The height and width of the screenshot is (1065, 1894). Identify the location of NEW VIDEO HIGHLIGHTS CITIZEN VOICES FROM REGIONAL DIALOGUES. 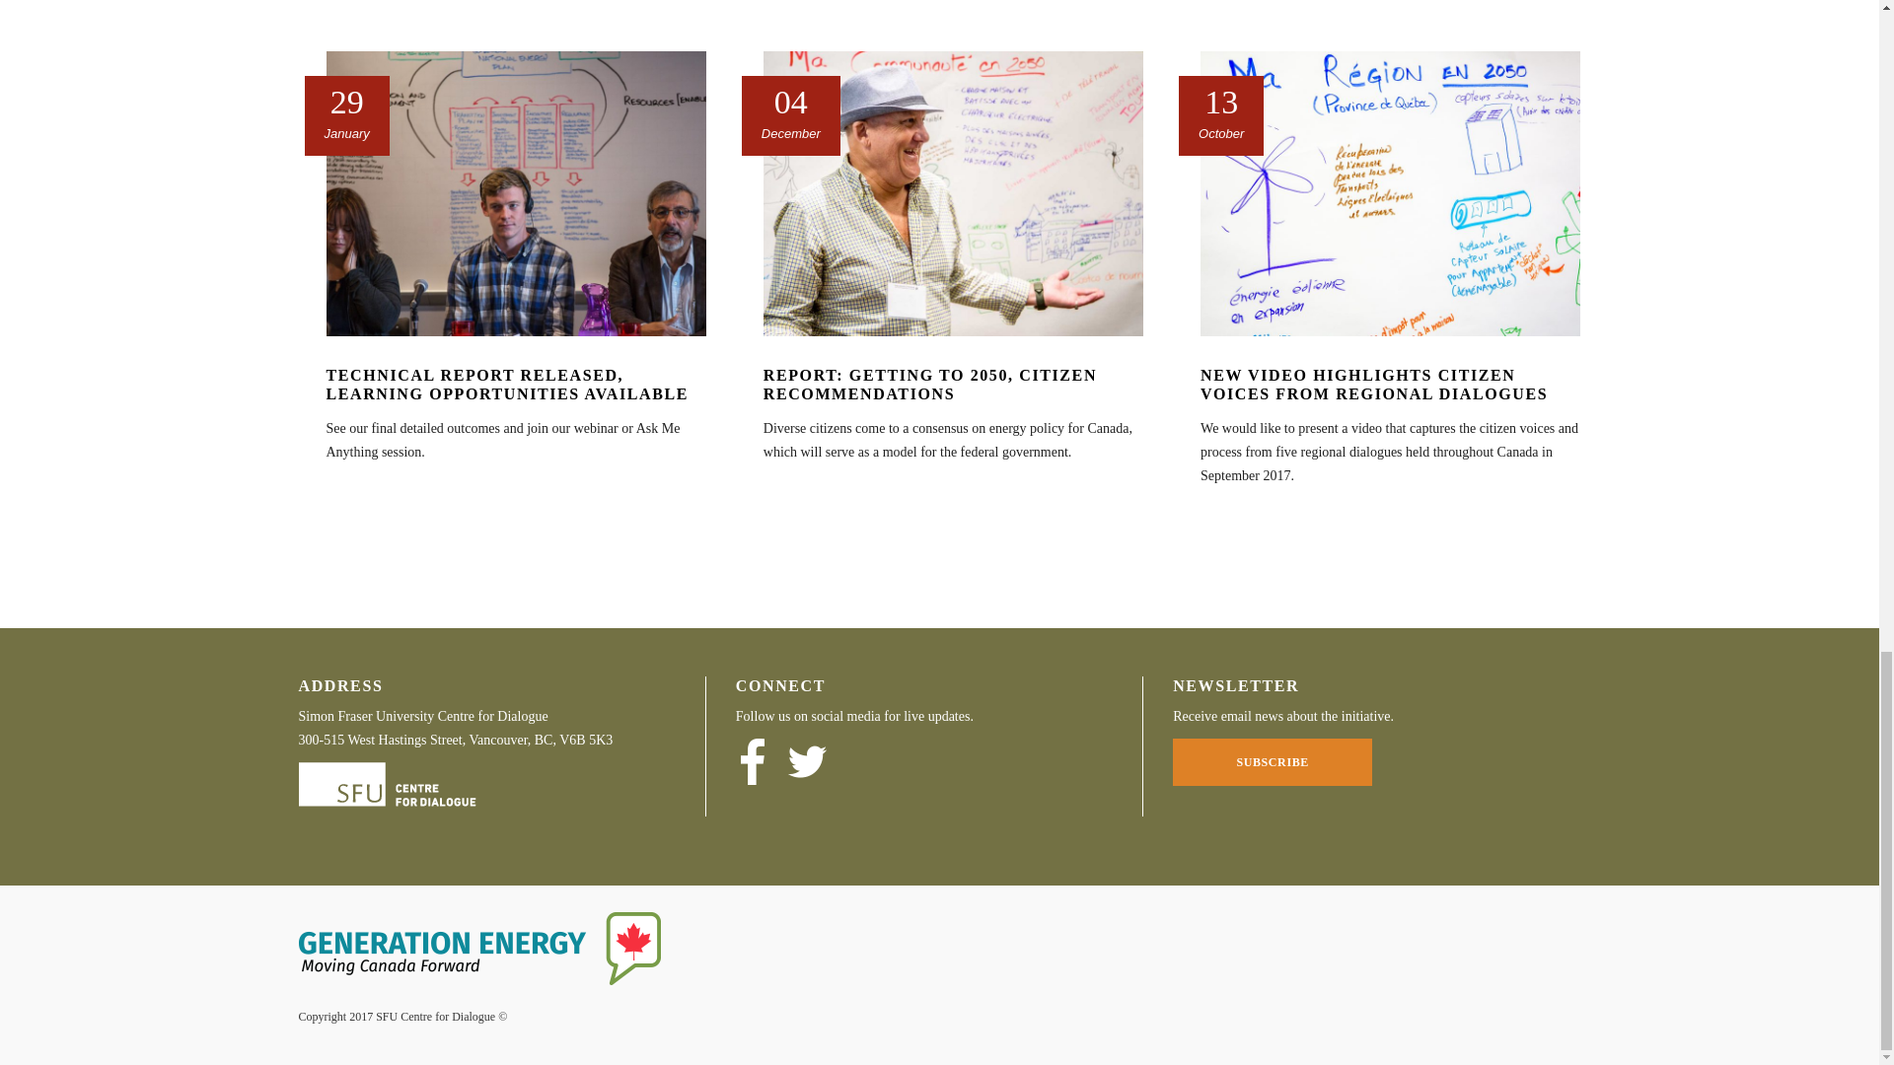
(1373, 385).